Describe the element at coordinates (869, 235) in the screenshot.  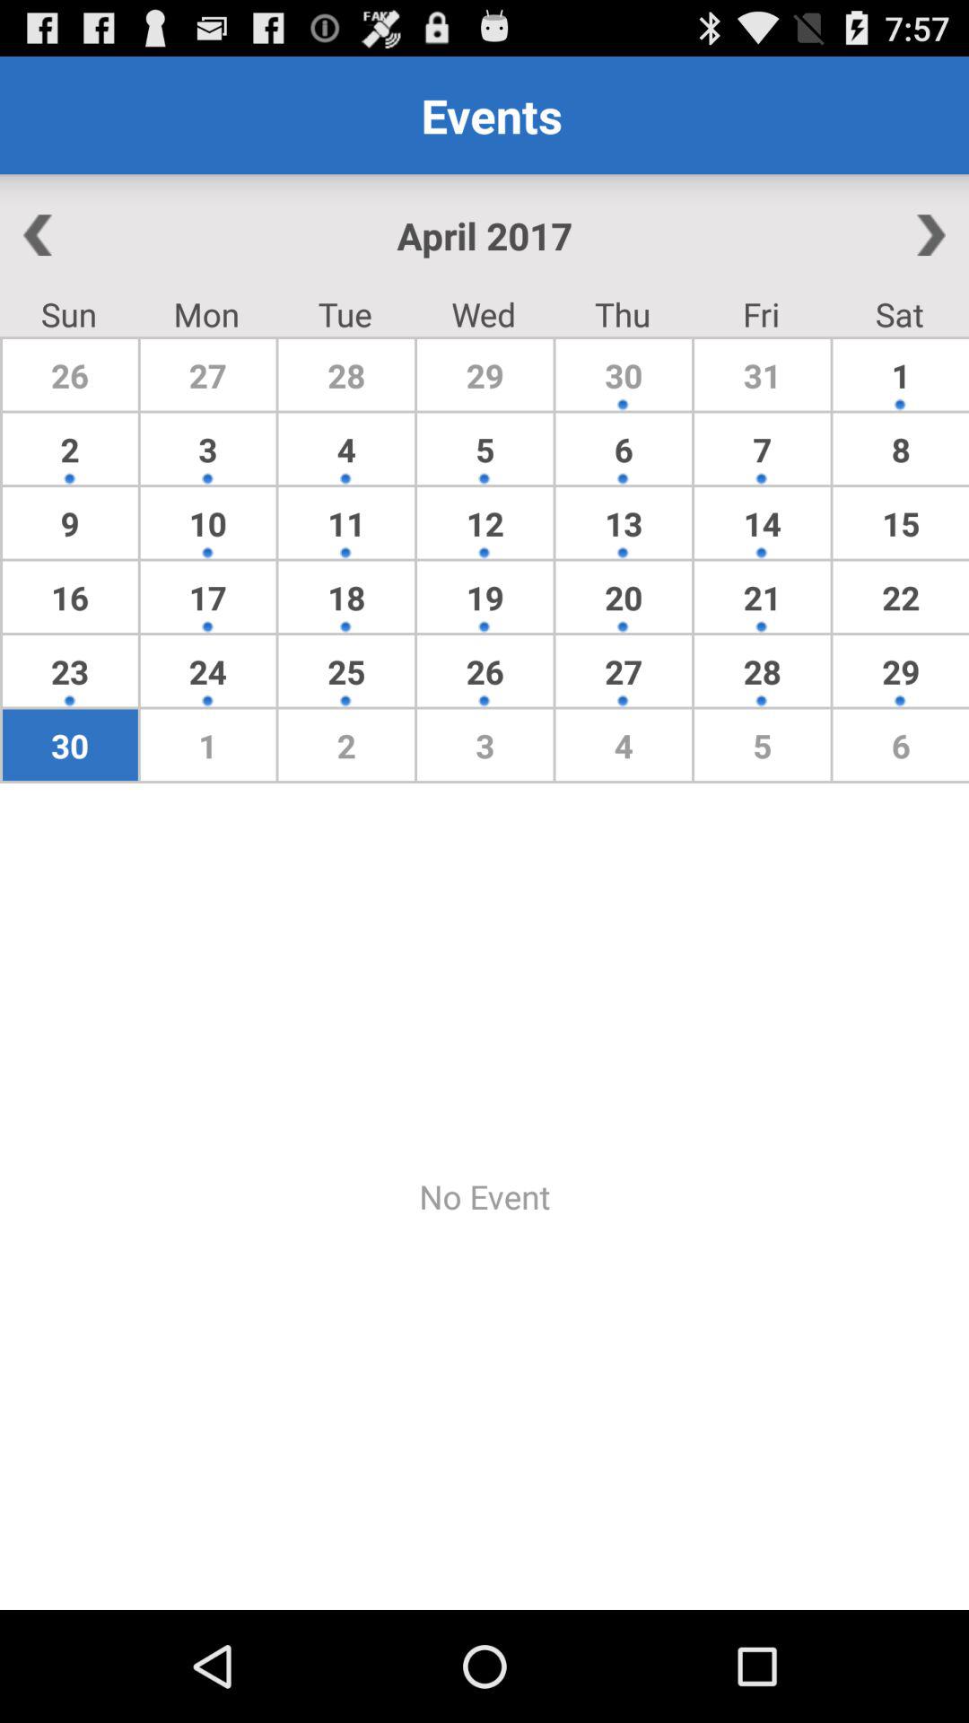
I see `turn on the icon next to april 2017 icon` at that location.